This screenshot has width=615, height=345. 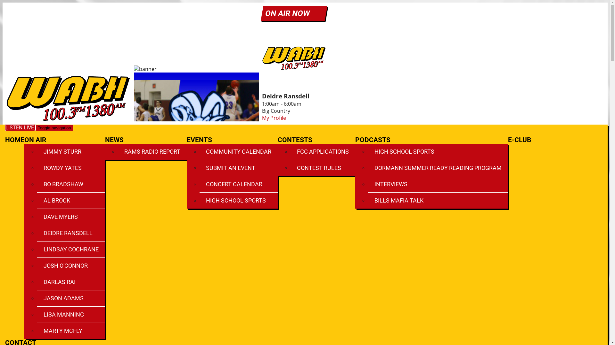 I want to click on LISA MANNING, so click(x=71, y=315).